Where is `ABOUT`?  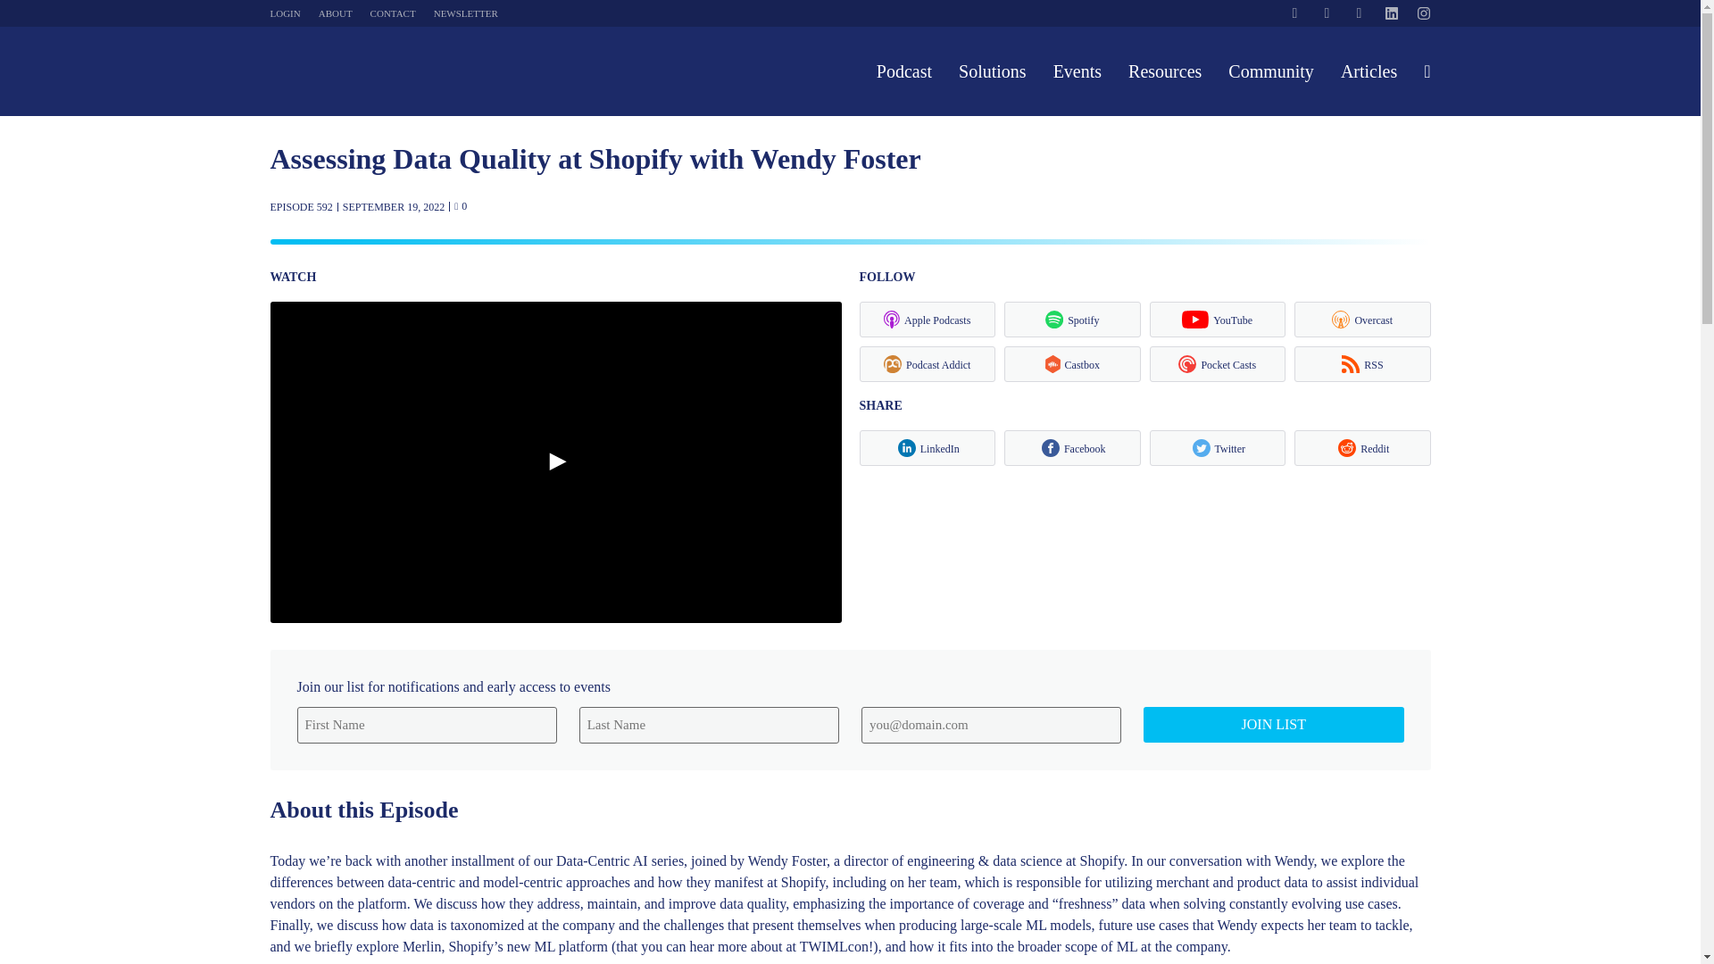
ABOUT is located at coordinates (336, 12).